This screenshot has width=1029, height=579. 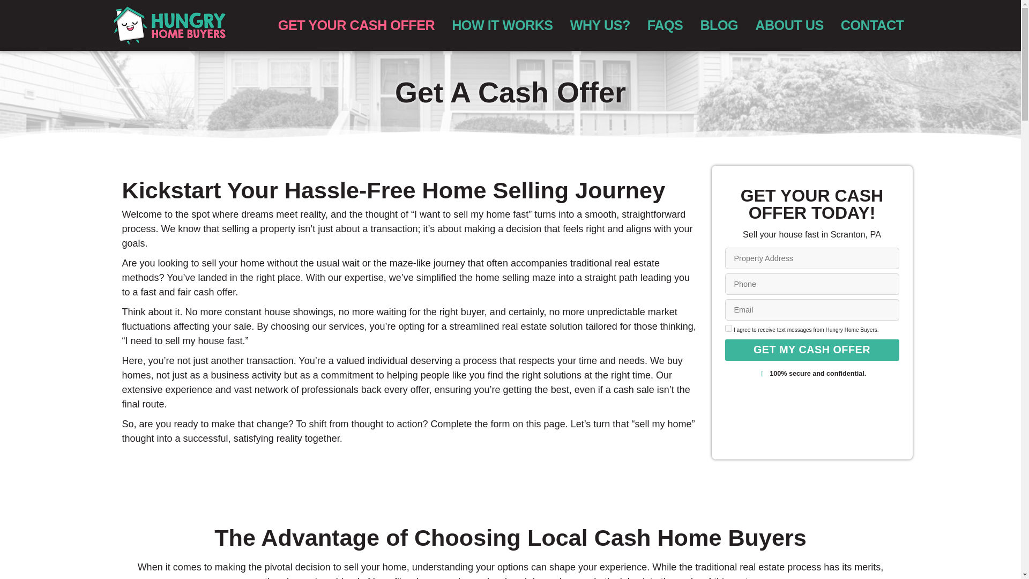 What do you see at coordinates (356, 25) in the screenshot?
I see `GET YOUR CASH OFFER` at bounding box center [356, 25].